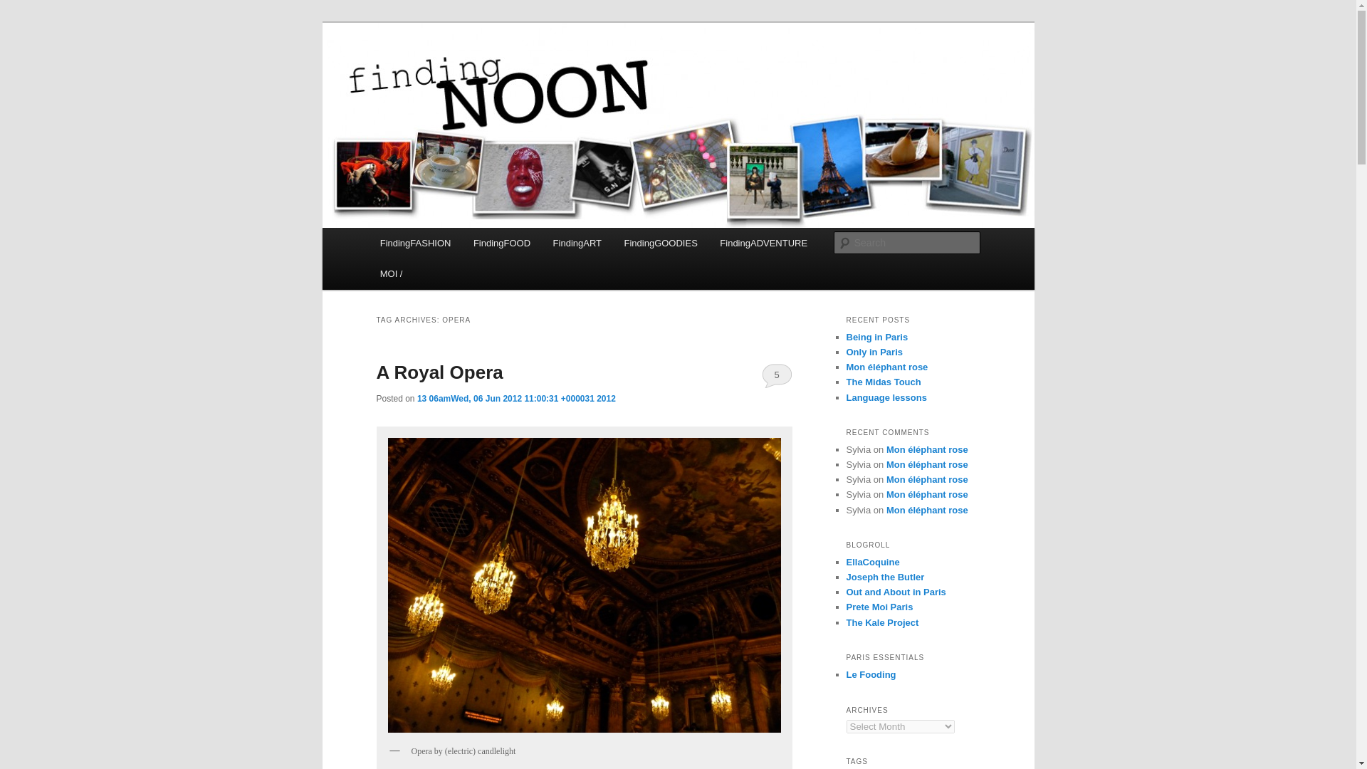  Describe the element at coordinates (884, 577) in the screenshot. I see `Really, a butler` at that location.